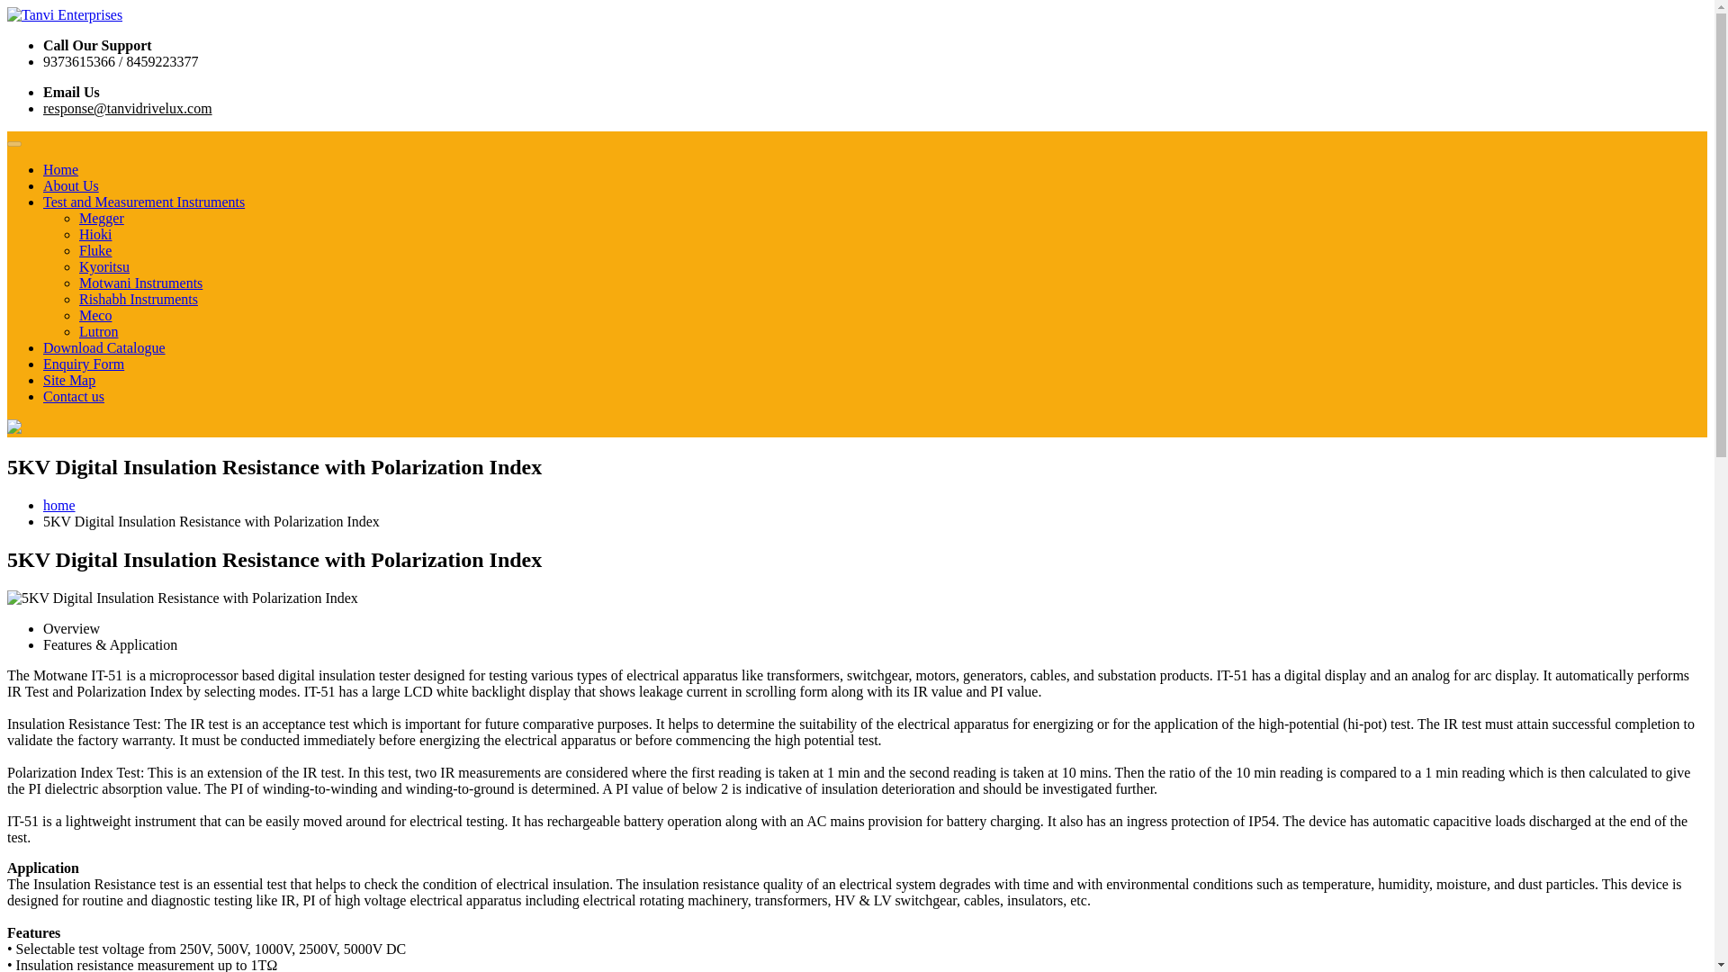 This screenshot has width=1728, height=972. What do you see at coordinates (60, 169) in the screenshot?
I see `Home` at bounding box center [60, 169].